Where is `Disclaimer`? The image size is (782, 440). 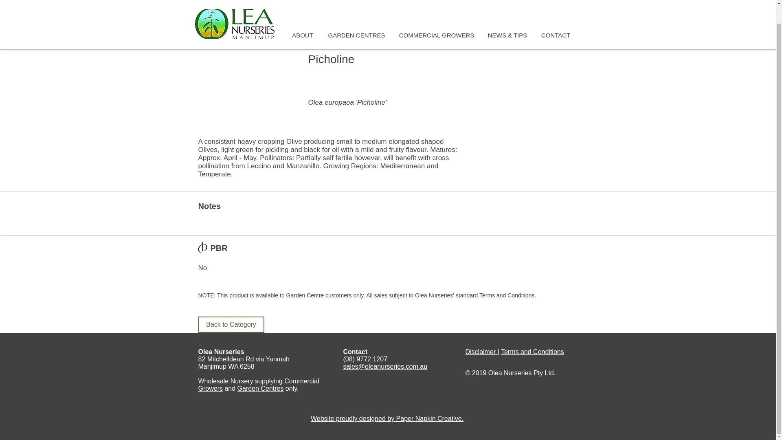 Disclaimer is located at coordinates (481, 352).